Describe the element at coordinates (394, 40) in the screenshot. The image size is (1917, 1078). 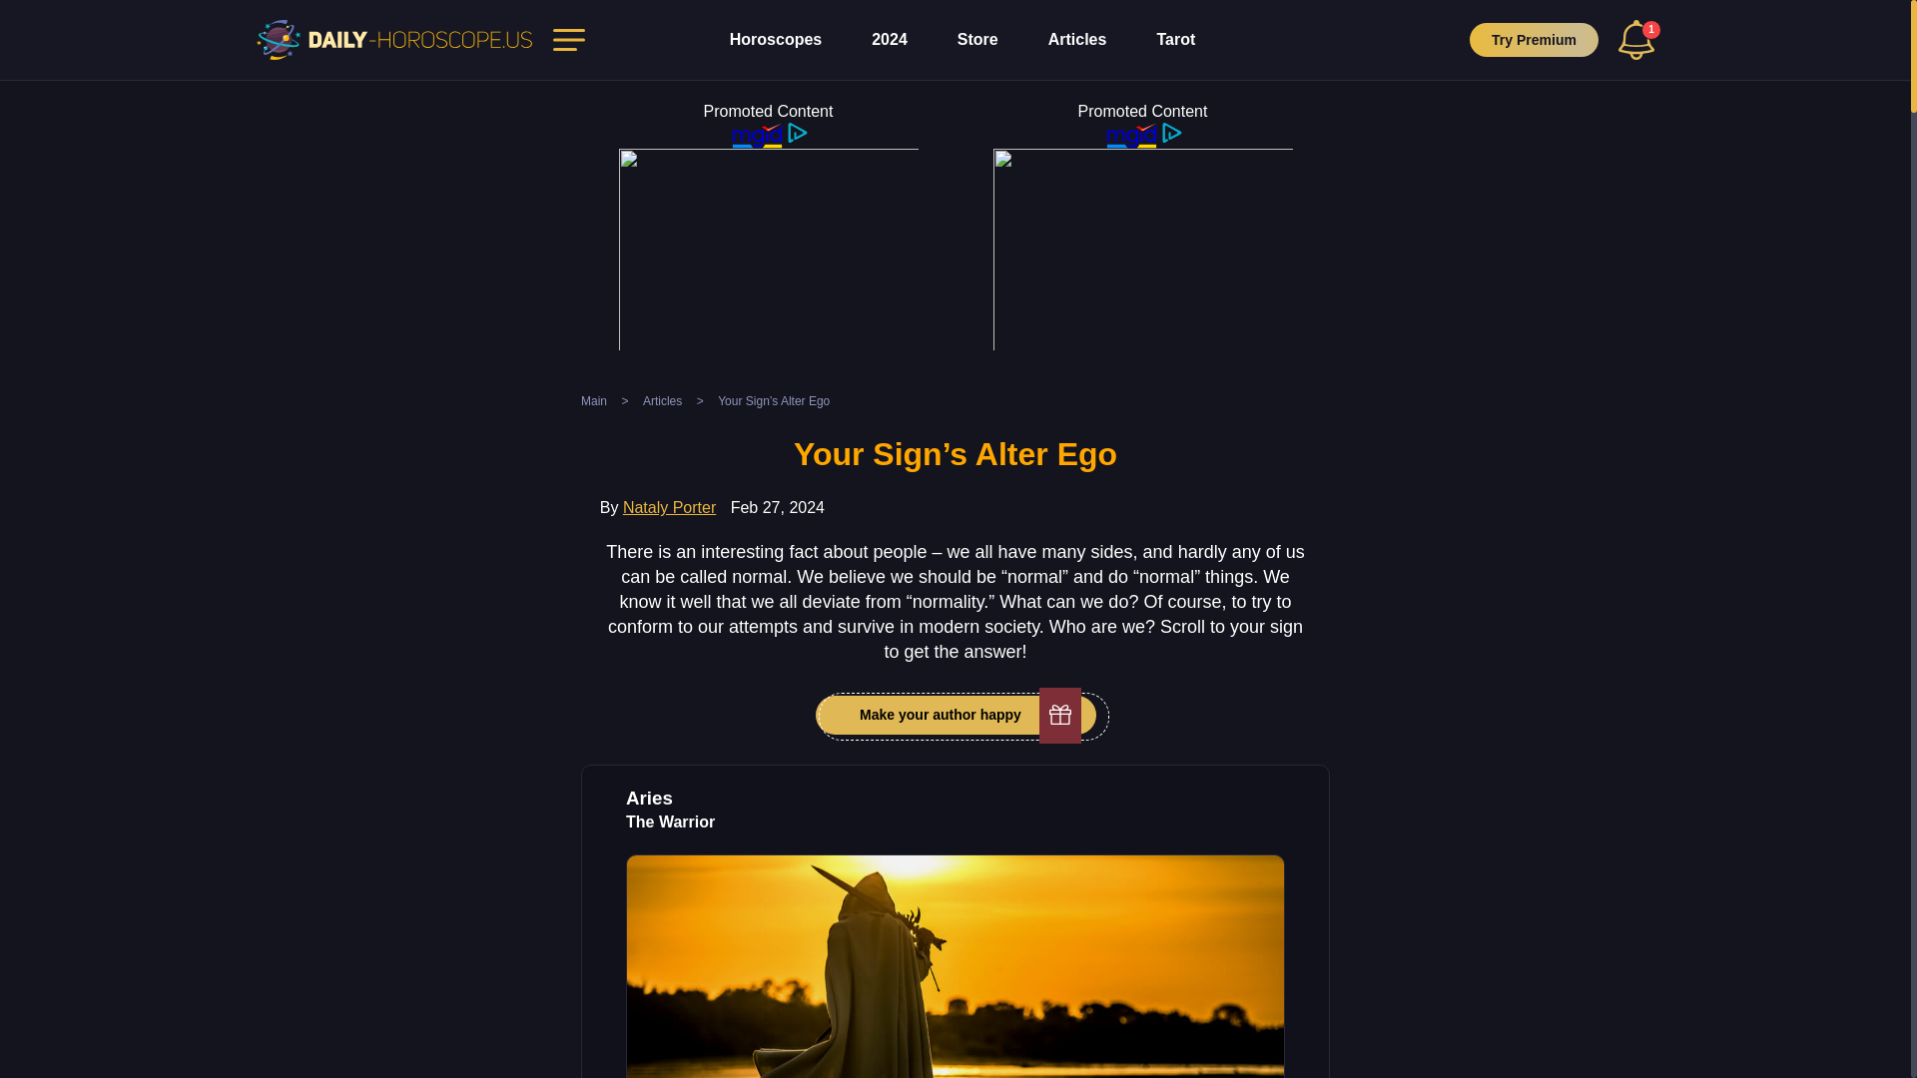
I see `Daily-Horoscope` at that location.